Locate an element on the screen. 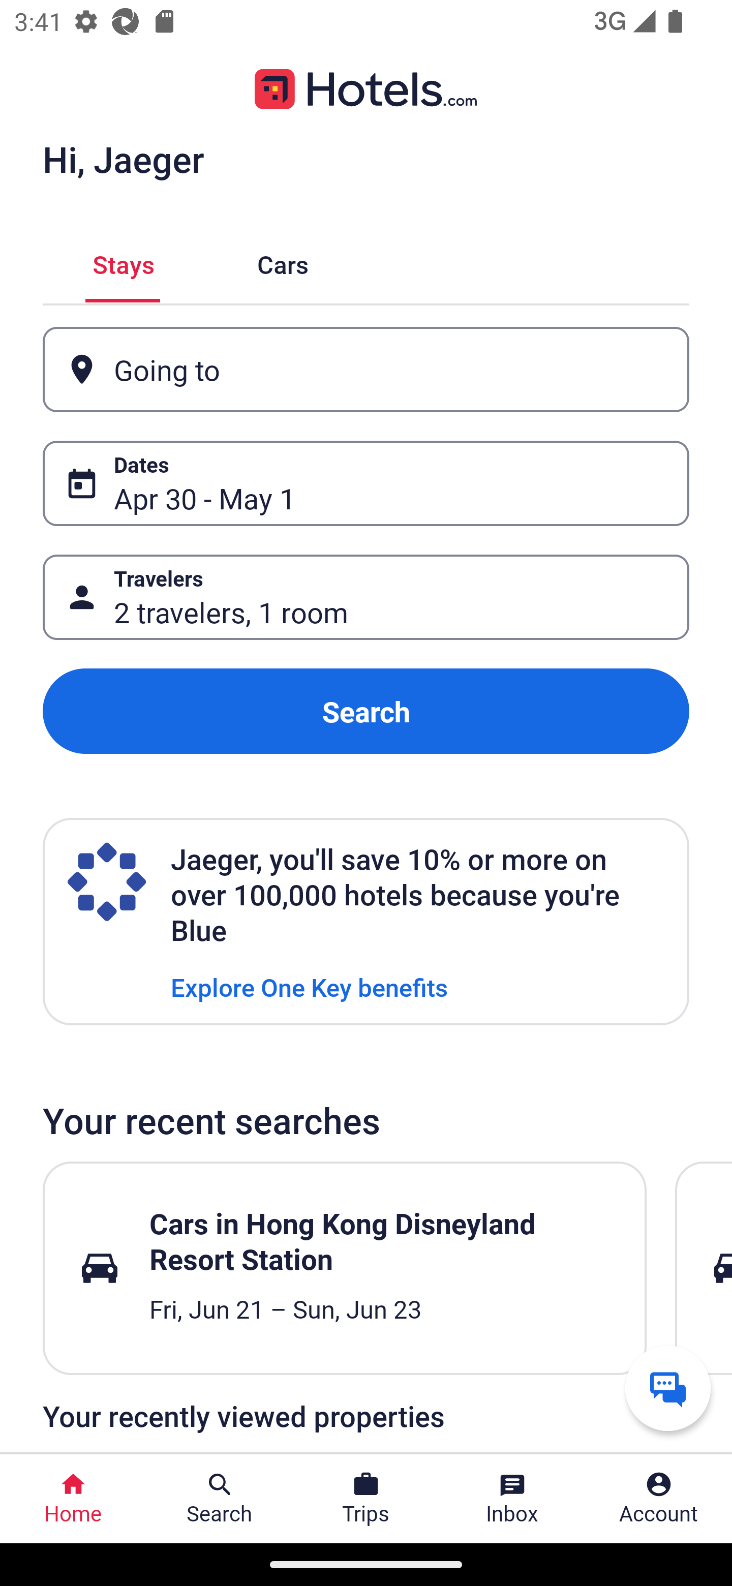 The image size is (732, 1586). Trips Trips Button is located at coordinates (366, 1499).